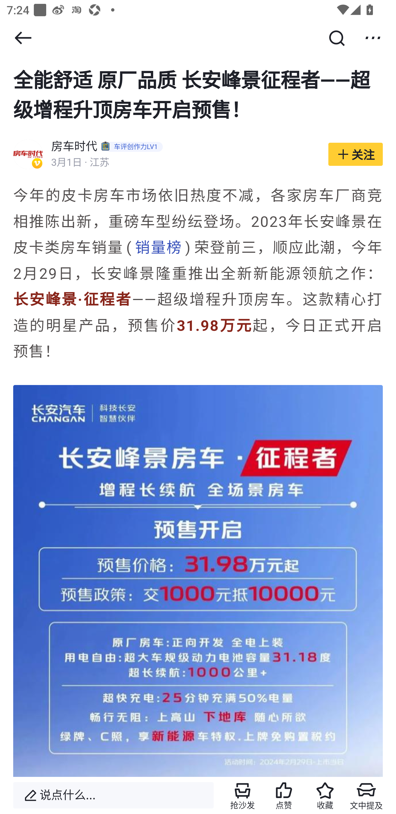  I want to click on  文中提及, so click(366, 795).